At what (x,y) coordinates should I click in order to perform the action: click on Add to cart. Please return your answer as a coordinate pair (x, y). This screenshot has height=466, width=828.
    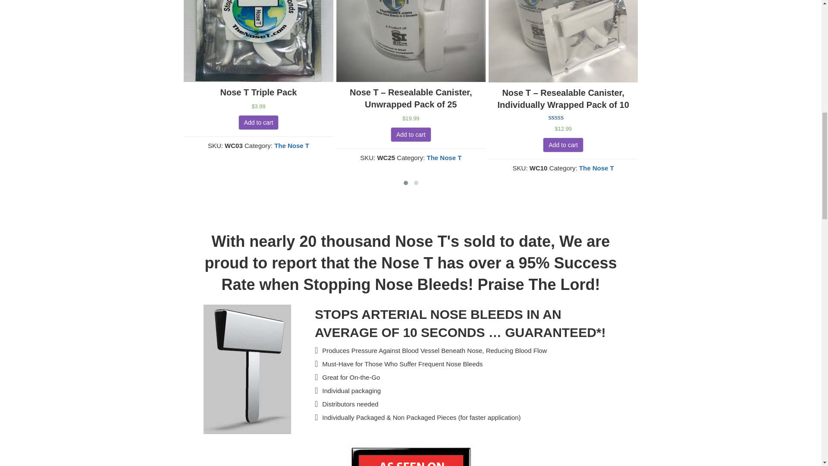
    Looking at the image, I should click on (563, 145).